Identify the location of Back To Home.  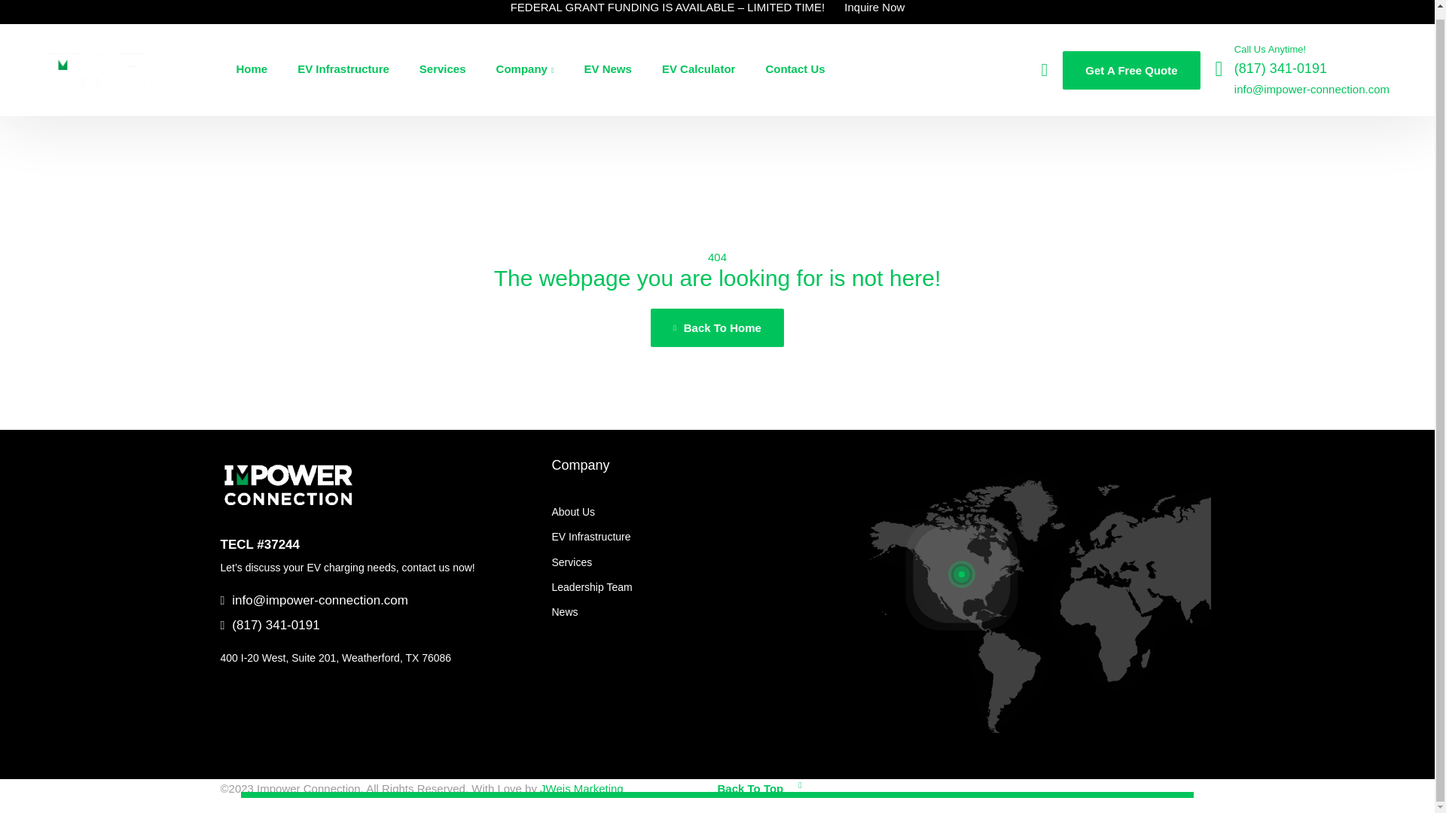
(717, 328).